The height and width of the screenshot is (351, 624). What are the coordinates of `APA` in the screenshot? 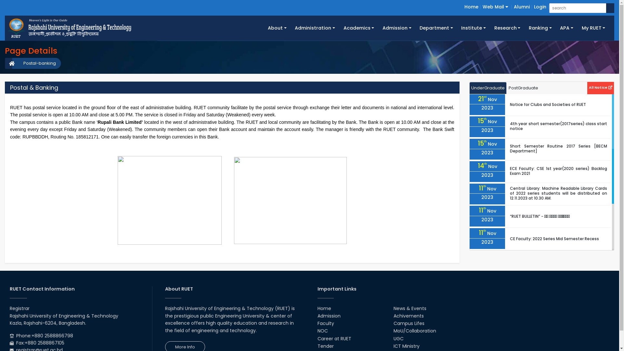 It's located at (566, 28).